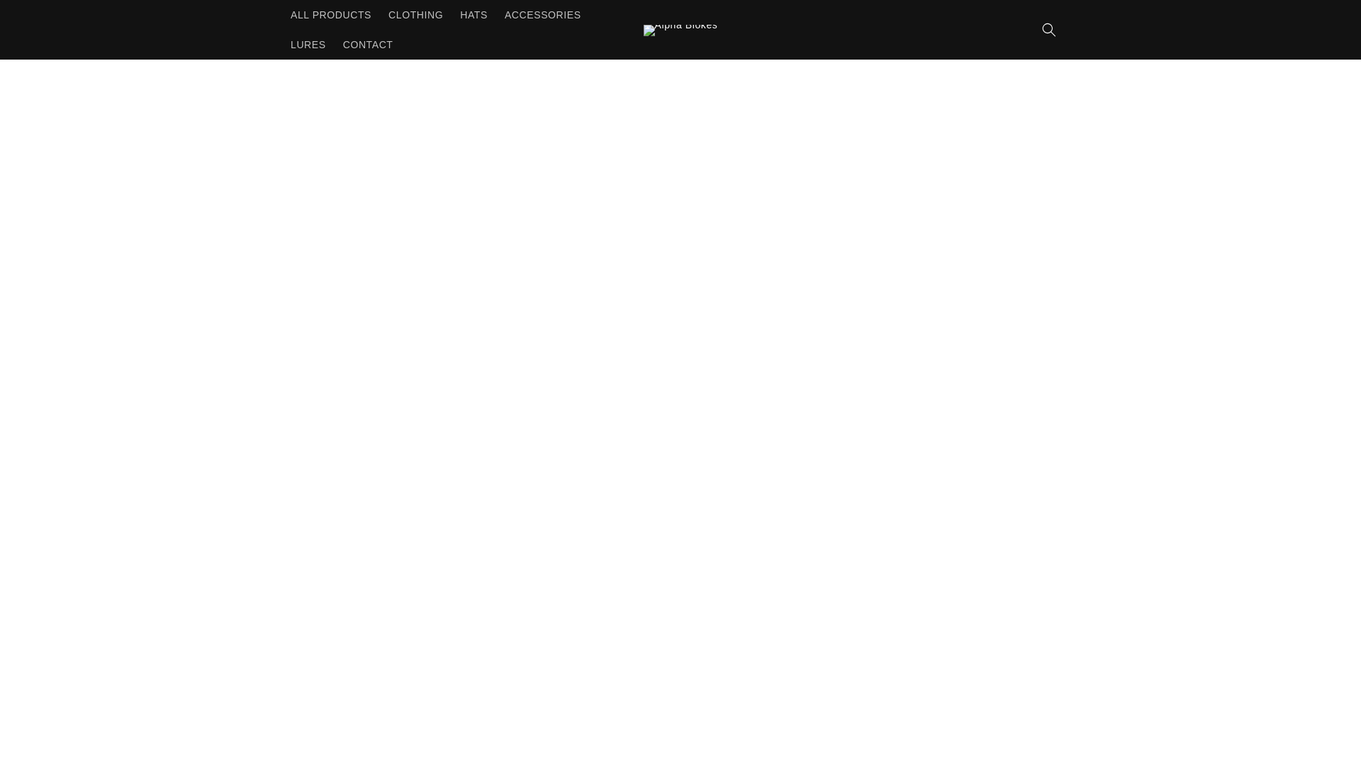 This screenshot has width=1361, height=766. I want to click on Skip to content, so click(43, 16).